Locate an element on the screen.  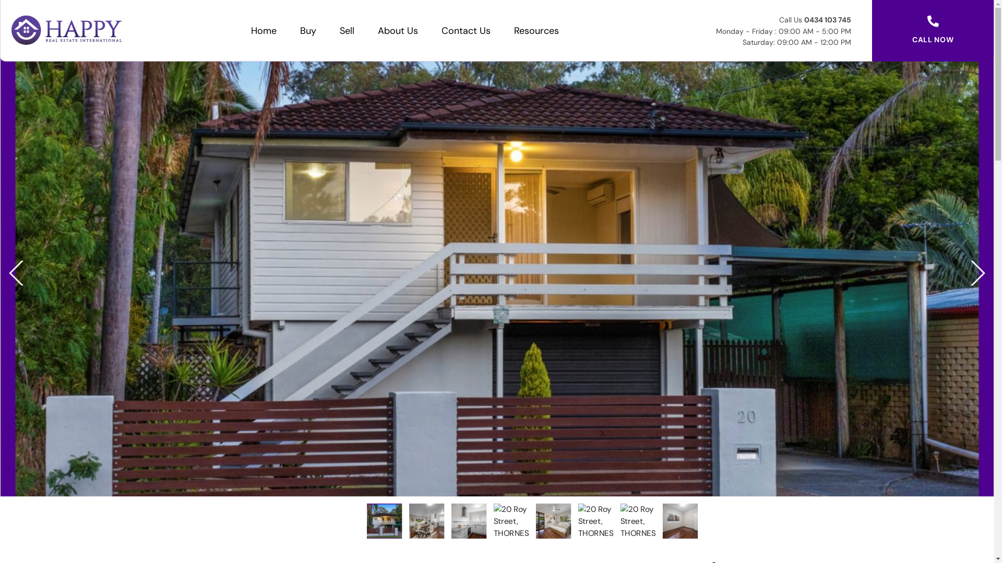
Sell is located at coordinates (347, 30).